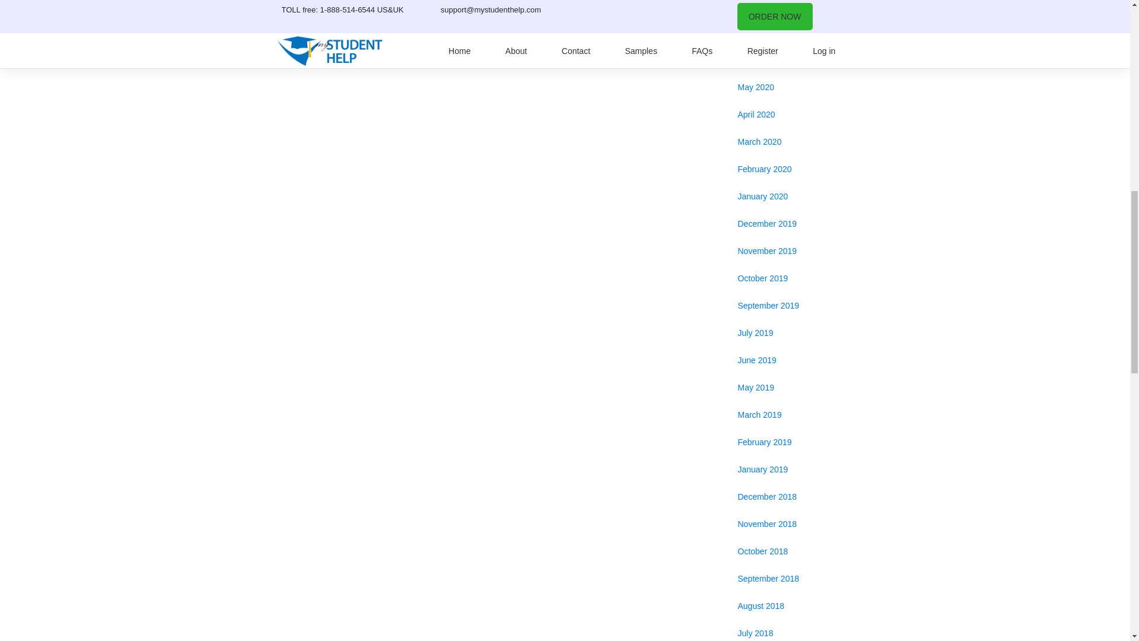  I want to click on June 2020, so click(788, 59).